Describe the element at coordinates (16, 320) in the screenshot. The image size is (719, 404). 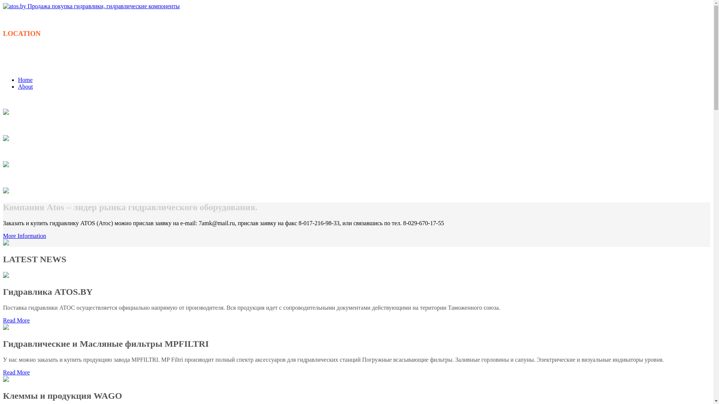
I see `Read More` at that location.